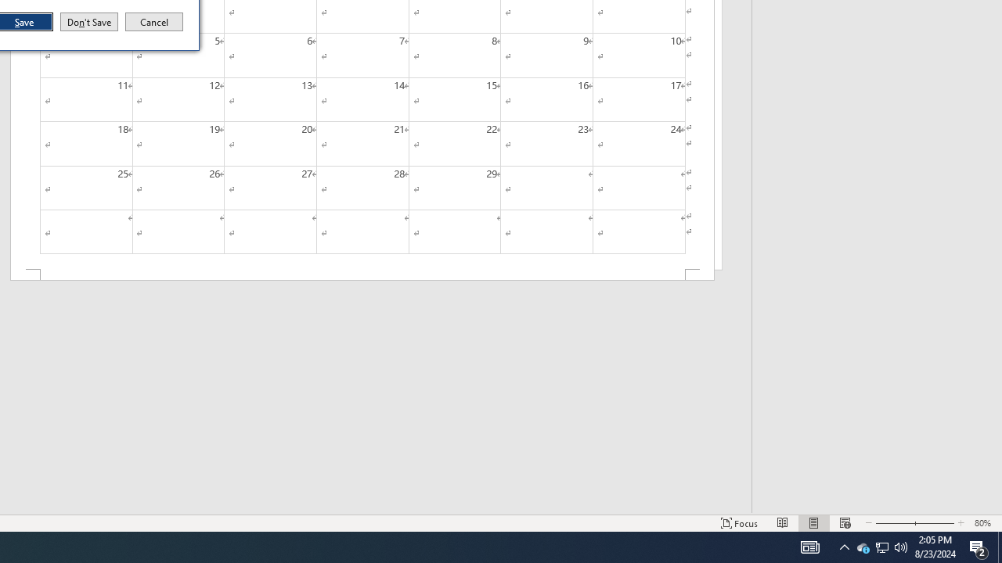 The image size is (1002, 563). Describe the element at coordinates (863, 547) in the screenshot. I see `Don't Save` at that location.